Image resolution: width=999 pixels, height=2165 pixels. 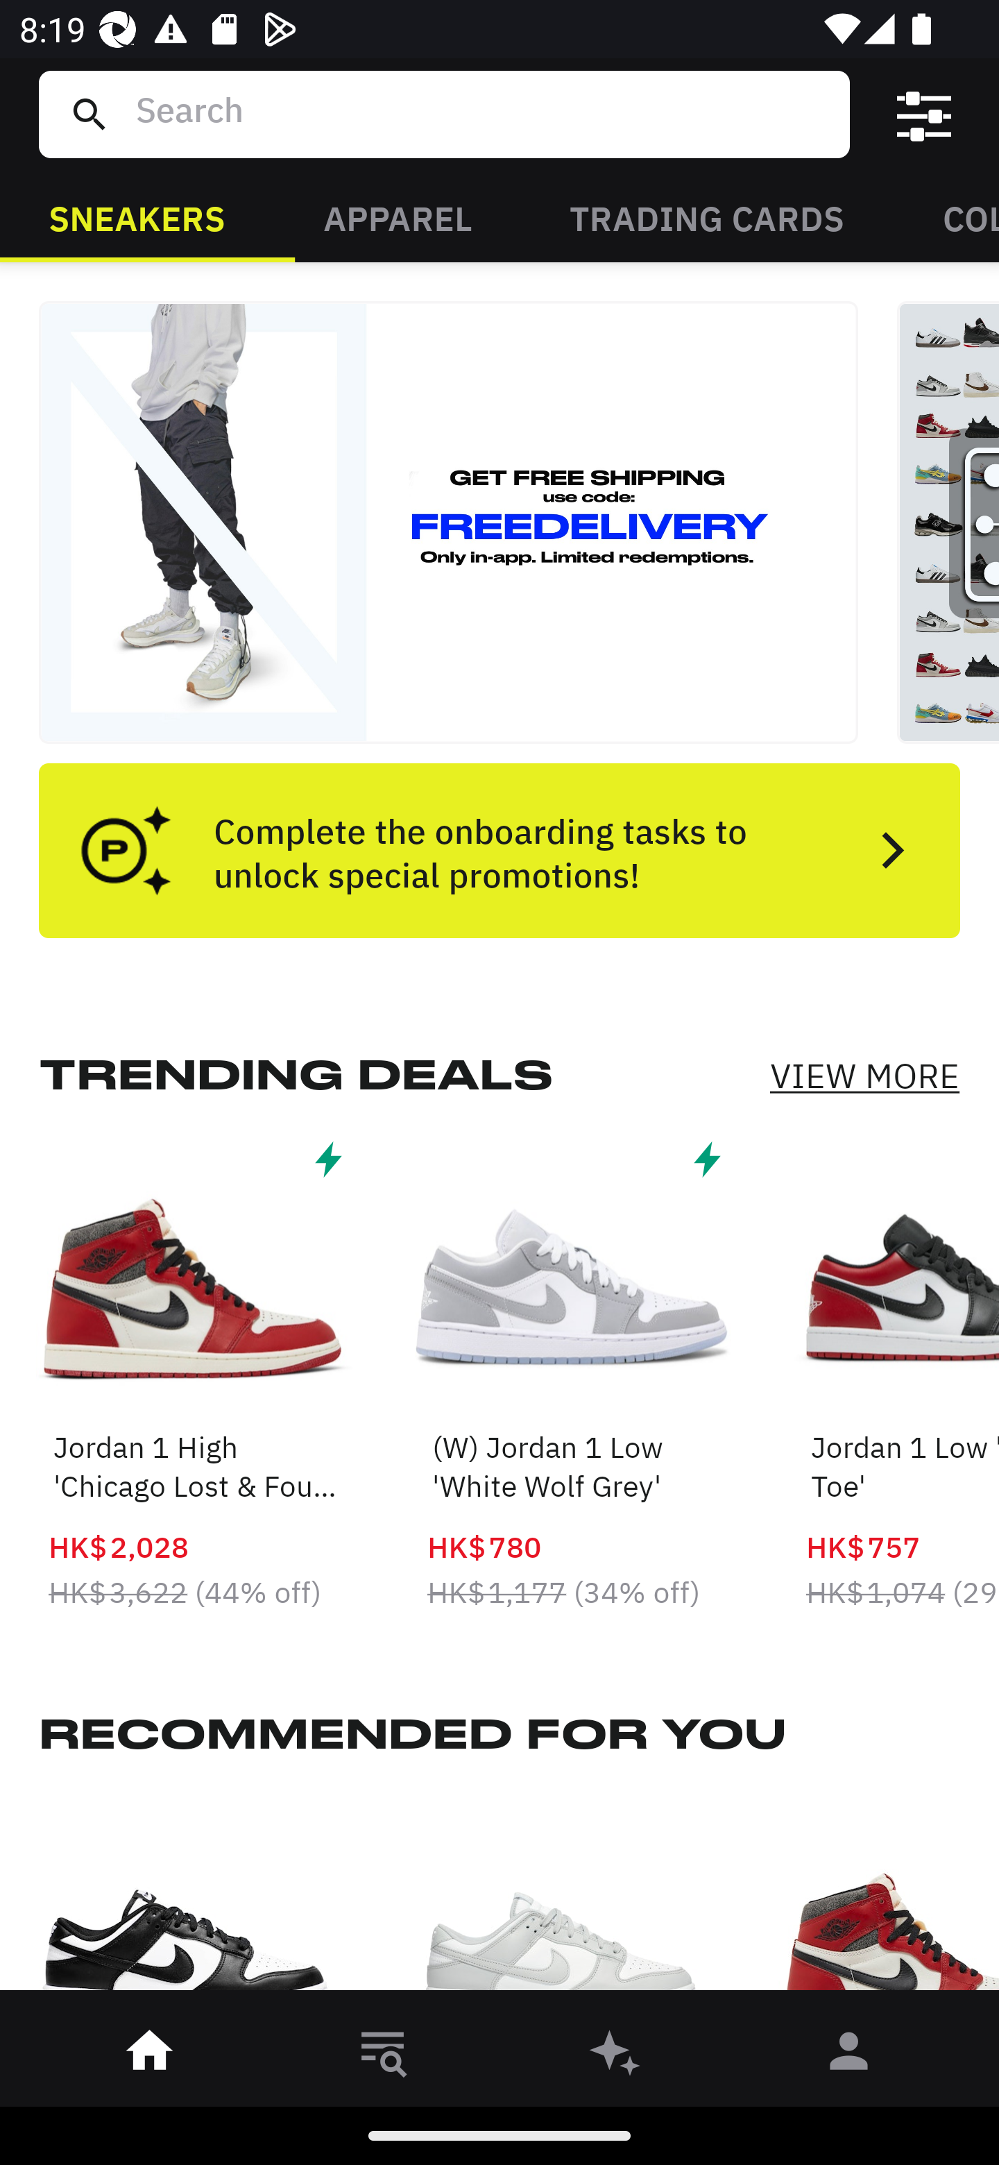 I want to click on TRADING CARDS, so click(x=707, y=216).